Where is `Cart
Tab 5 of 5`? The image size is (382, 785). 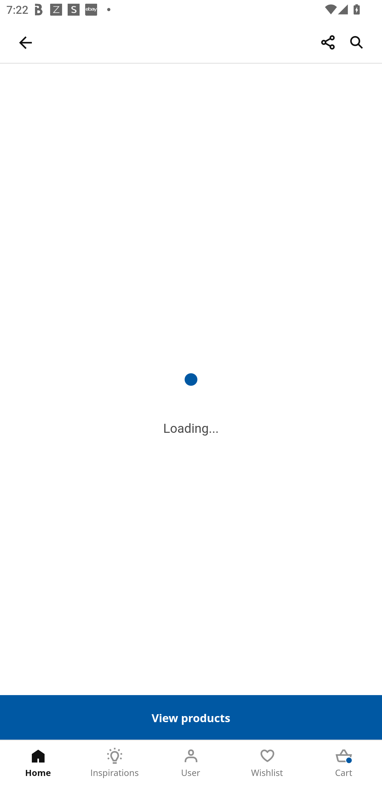 Cart
Tab 5 of 5 is located at coordinates (344, 763).